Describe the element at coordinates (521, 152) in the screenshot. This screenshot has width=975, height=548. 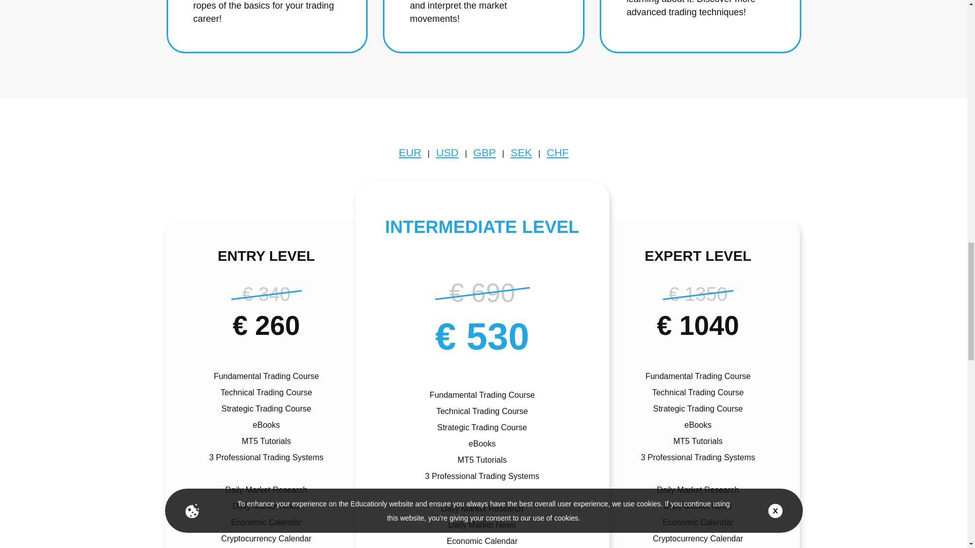
I see `SEK` at that location.